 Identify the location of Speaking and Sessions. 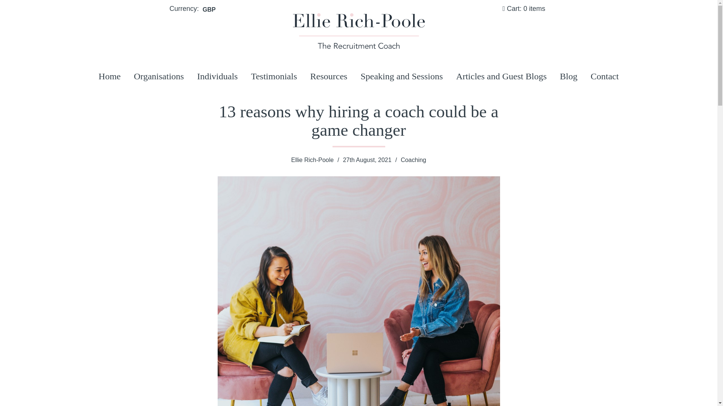
(401, 76).